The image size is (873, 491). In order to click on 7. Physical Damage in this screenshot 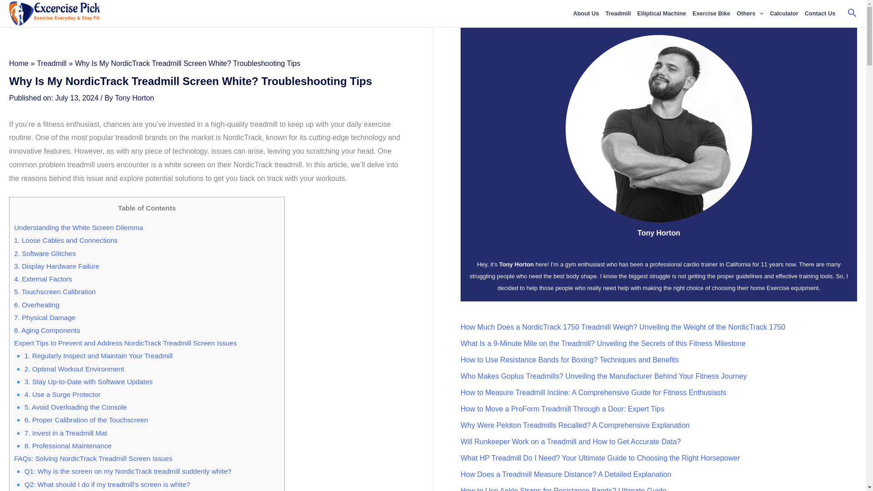, I will do `click(45, 317)`.